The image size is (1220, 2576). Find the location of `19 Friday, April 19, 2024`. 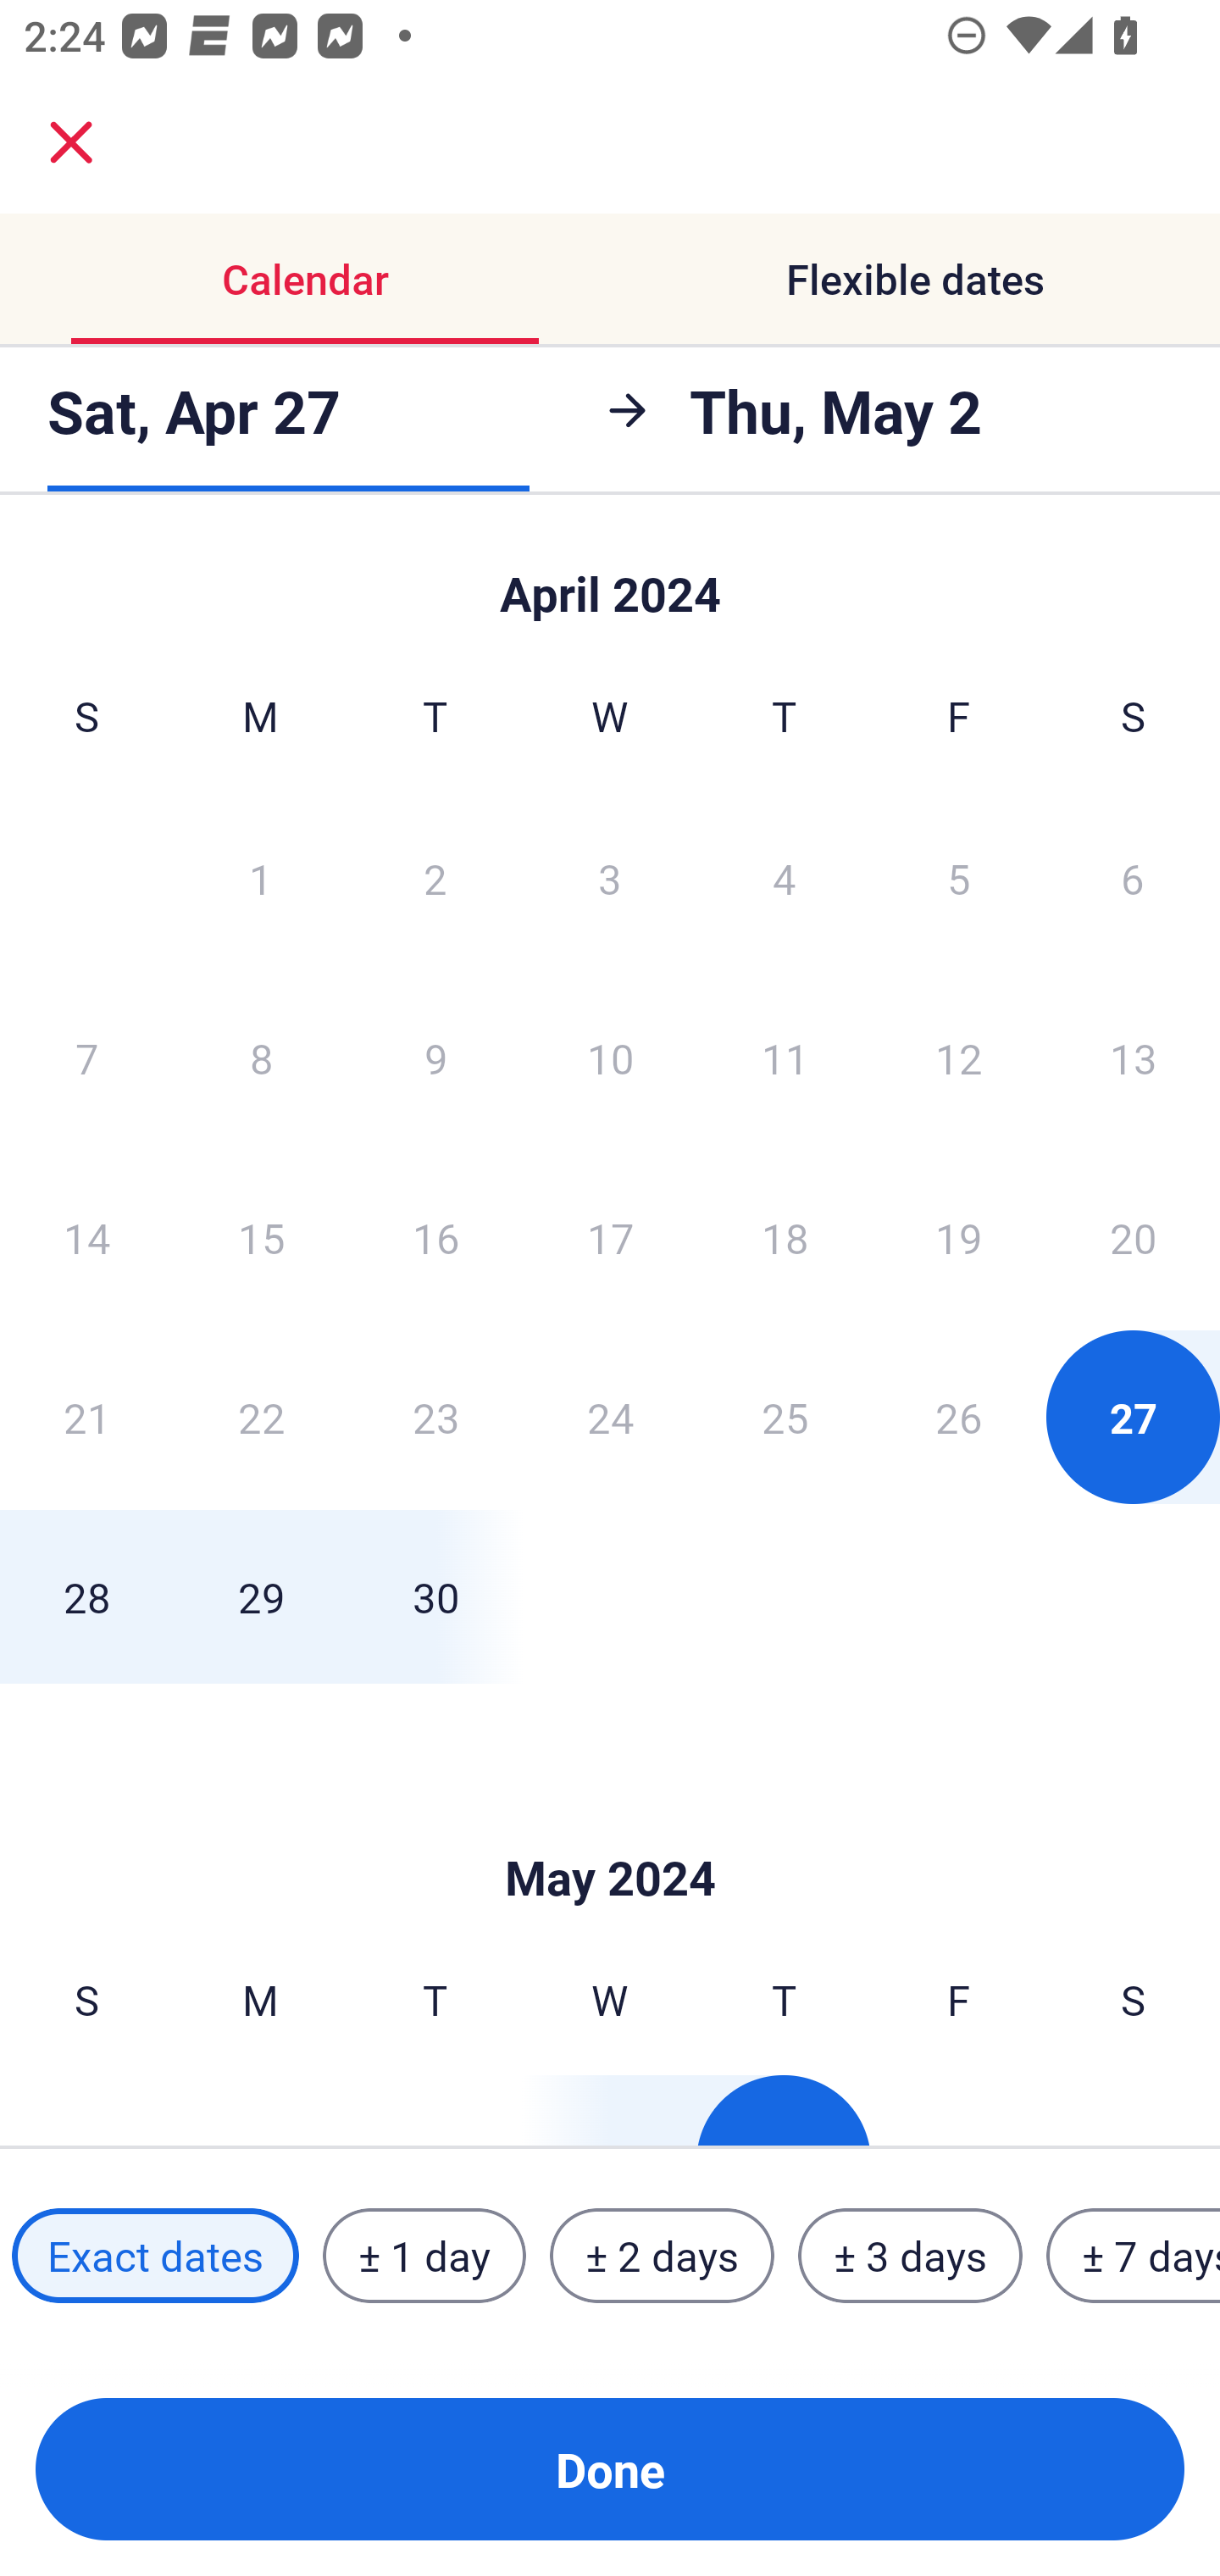

19 Friday, April 19, 2024 is located at coordinates (959, 1237).